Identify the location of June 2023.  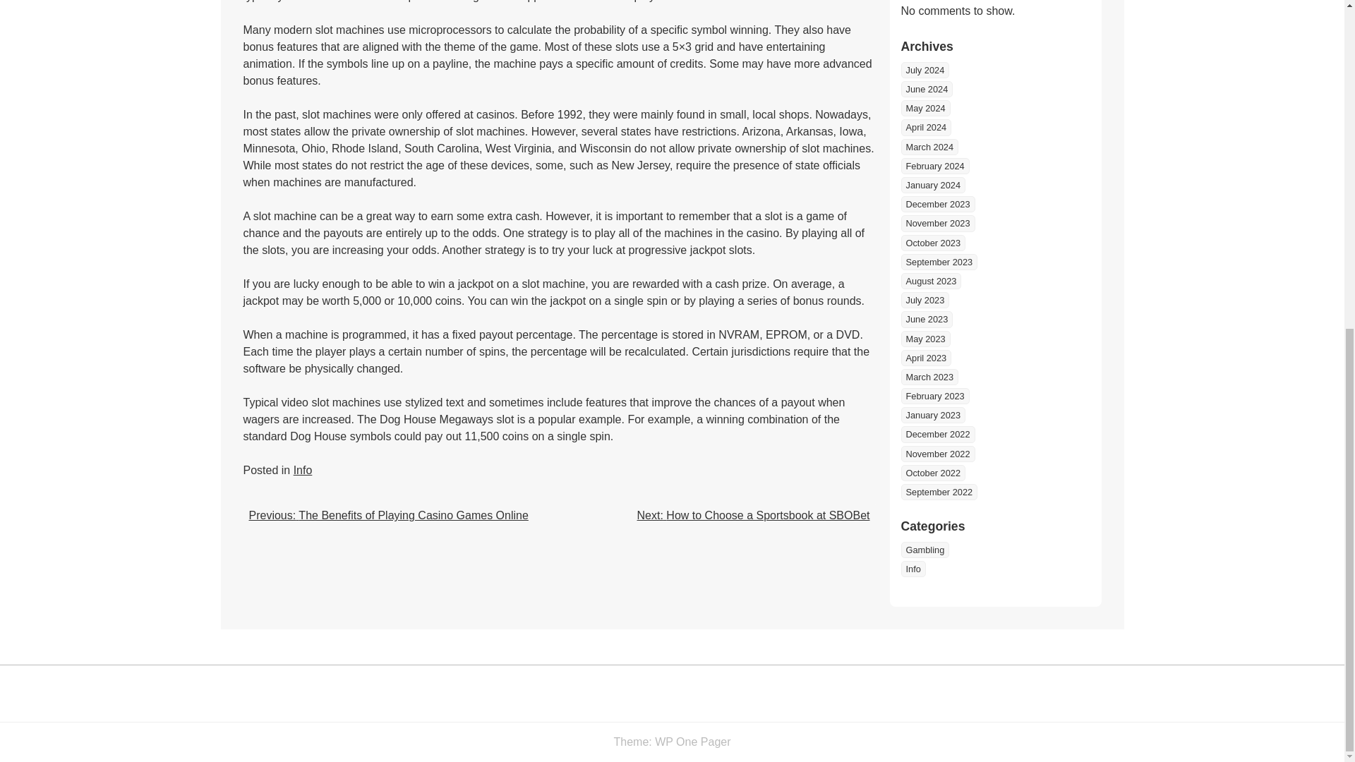
(926, 319).